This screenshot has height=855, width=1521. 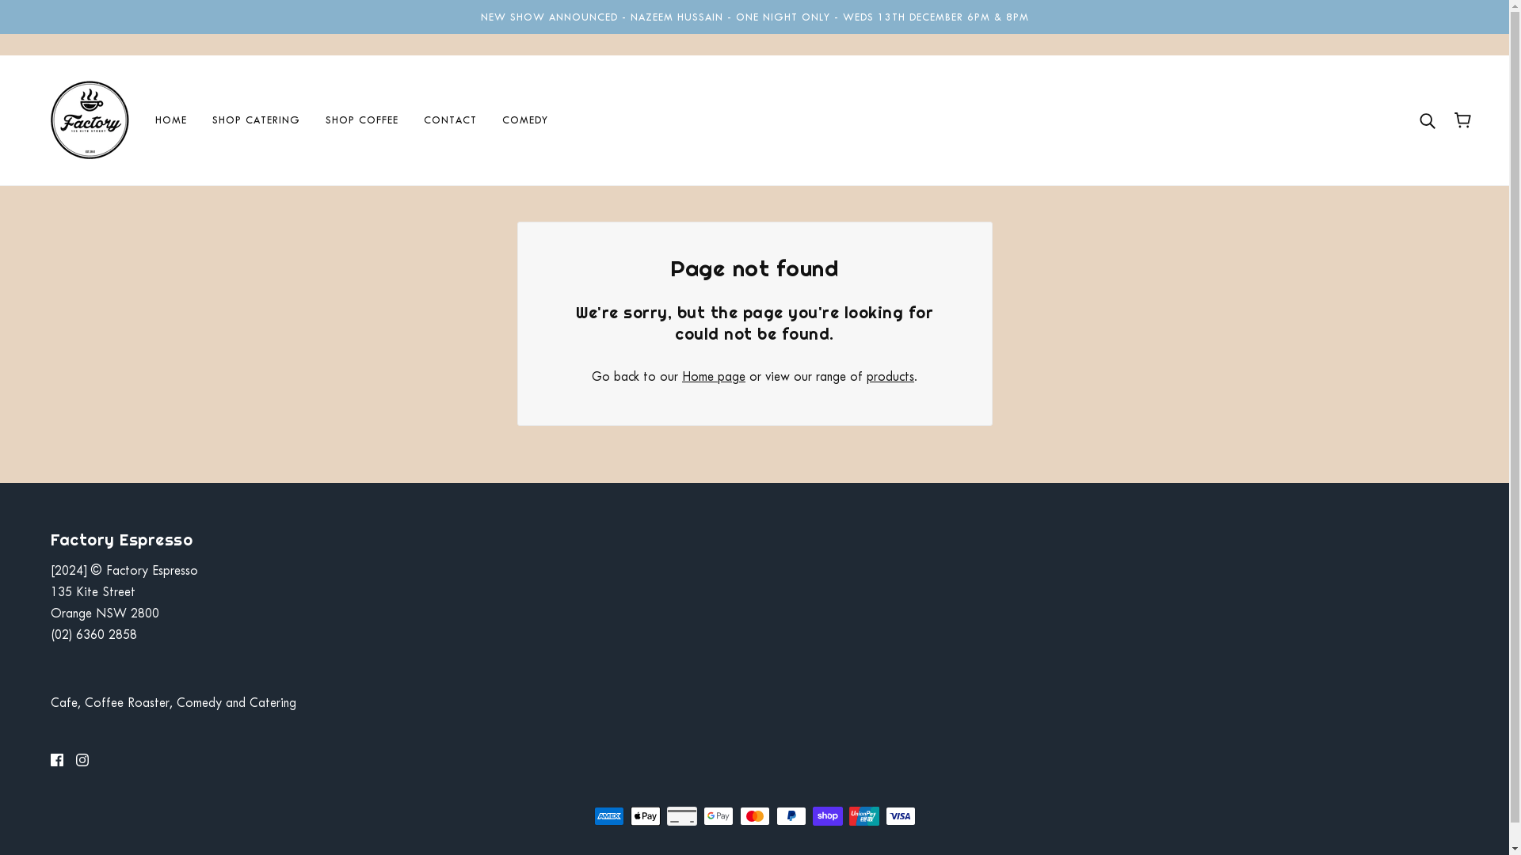 What do you see at coordinates (525, 120) in the screenshot?
I see `COMEDY` at bounding box center [525, 120].